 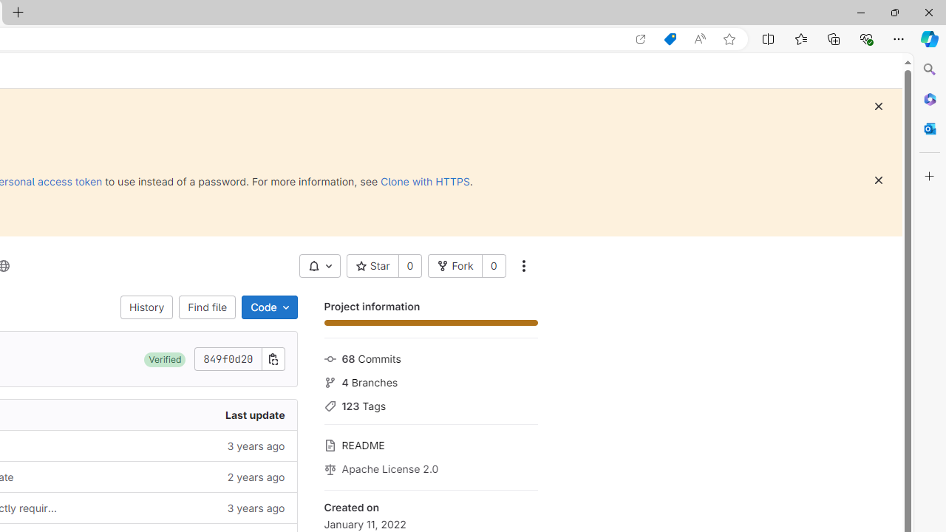 What do you see at coordinates (878, 180) in the screenshot?
I see `Class: s16 gl-icon gl-button-icon ` at bounding box center [878, 180].